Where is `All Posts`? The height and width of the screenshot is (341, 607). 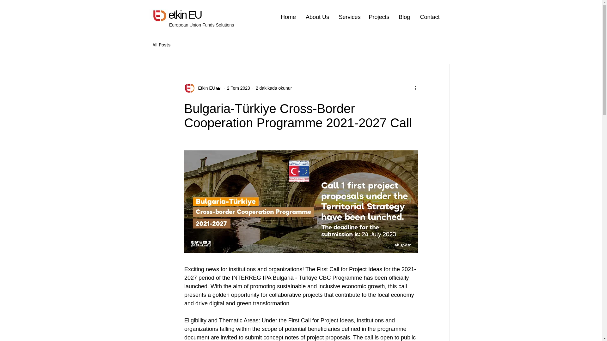 All Posts is located at coordinates (161, 45).